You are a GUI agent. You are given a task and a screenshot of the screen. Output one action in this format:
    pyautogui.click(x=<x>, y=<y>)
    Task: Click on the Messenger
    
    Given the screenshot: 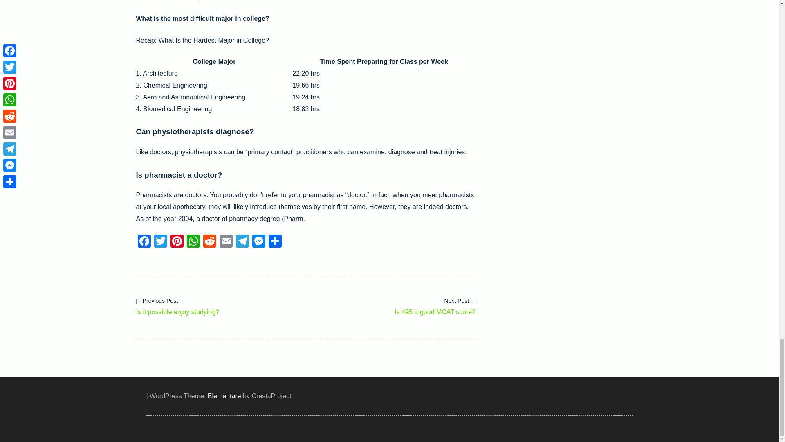 What is the action you would take?
    pyautogui.click(x=224, y=396)
    